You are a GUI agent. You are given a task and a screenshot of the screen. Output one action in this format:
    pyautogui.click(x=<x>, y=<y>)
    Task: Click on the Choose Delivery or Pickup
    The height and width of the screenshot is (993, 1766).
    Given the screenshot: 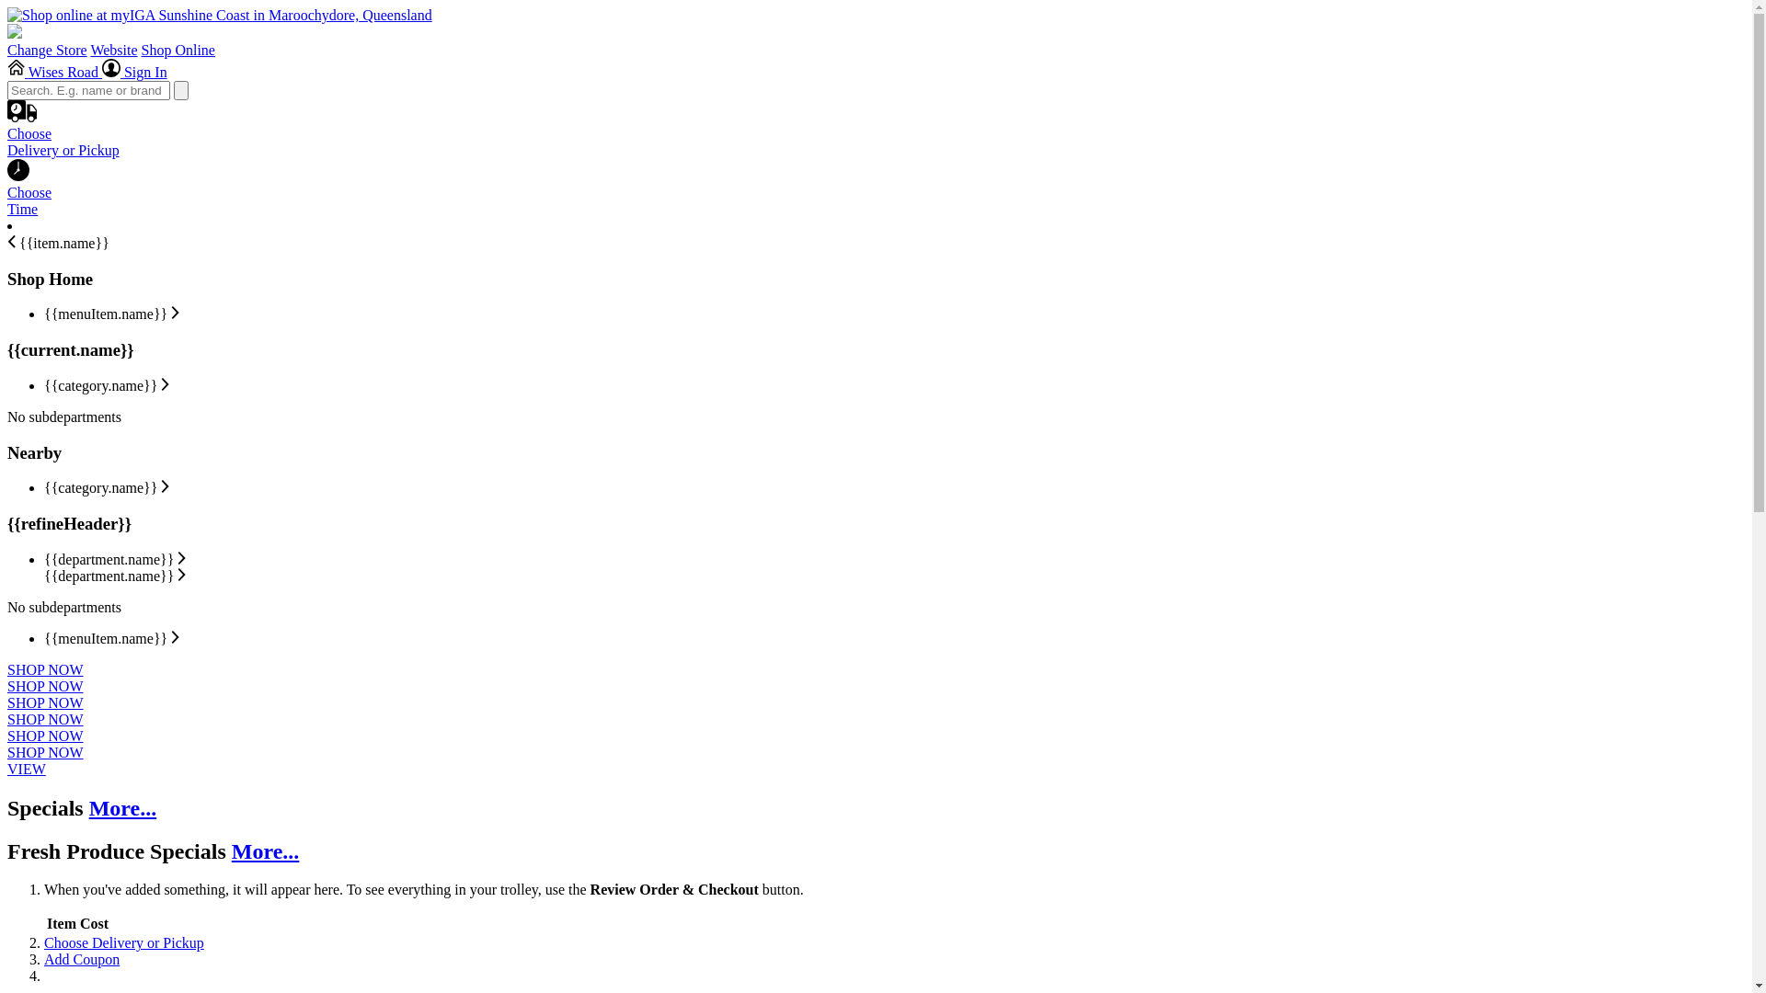 What is the action you would take?
    pyautogui.click(x=124, y=943)
    